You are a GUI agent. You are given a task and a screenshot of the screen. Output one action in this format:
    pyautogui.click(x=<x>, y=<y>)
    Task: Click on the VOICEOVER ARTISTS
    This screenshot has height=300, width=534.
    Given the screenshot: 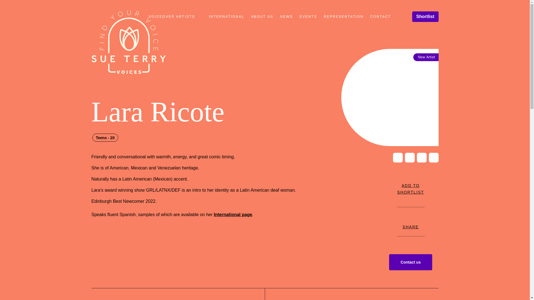 What is the action you would take?
    pyautogui.click(x=233, y=214)
    